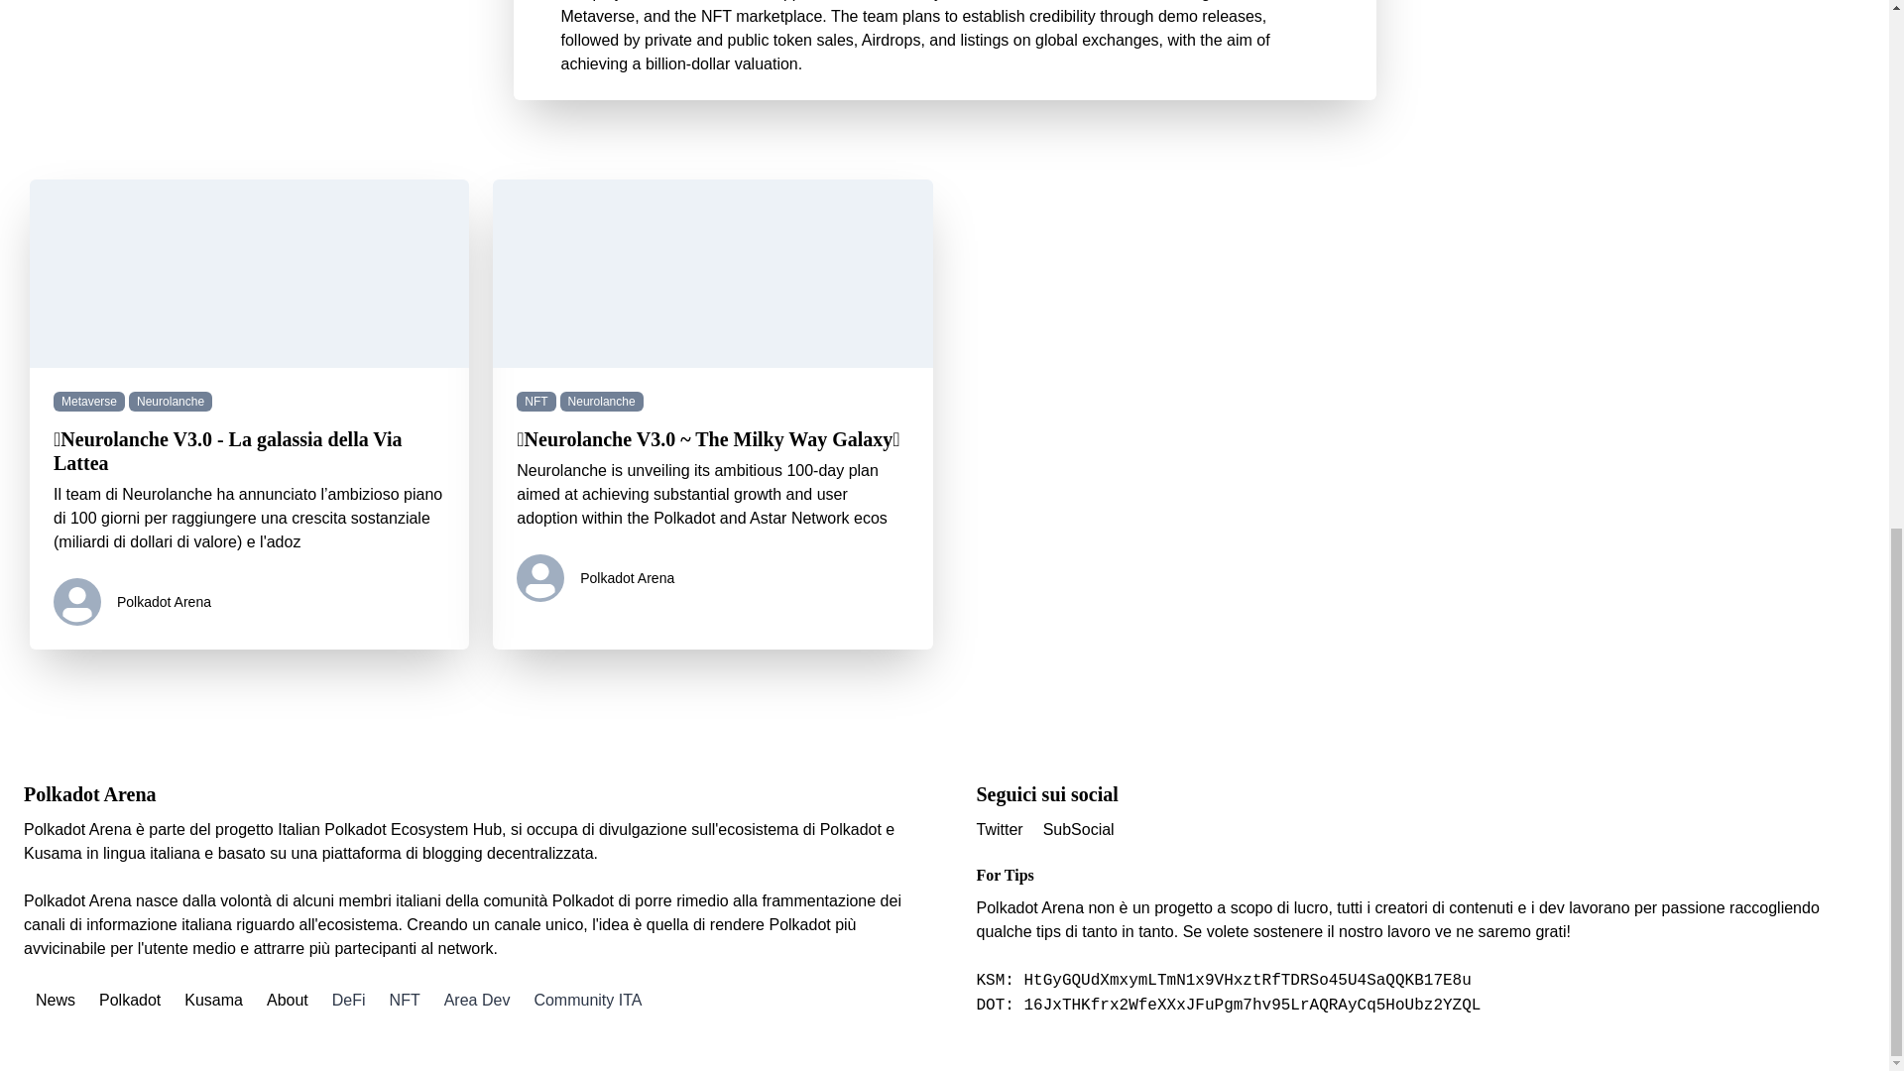  Describe the element at coordinates (476, 1000) in the screenshot. I see `Area Dev` at that location.